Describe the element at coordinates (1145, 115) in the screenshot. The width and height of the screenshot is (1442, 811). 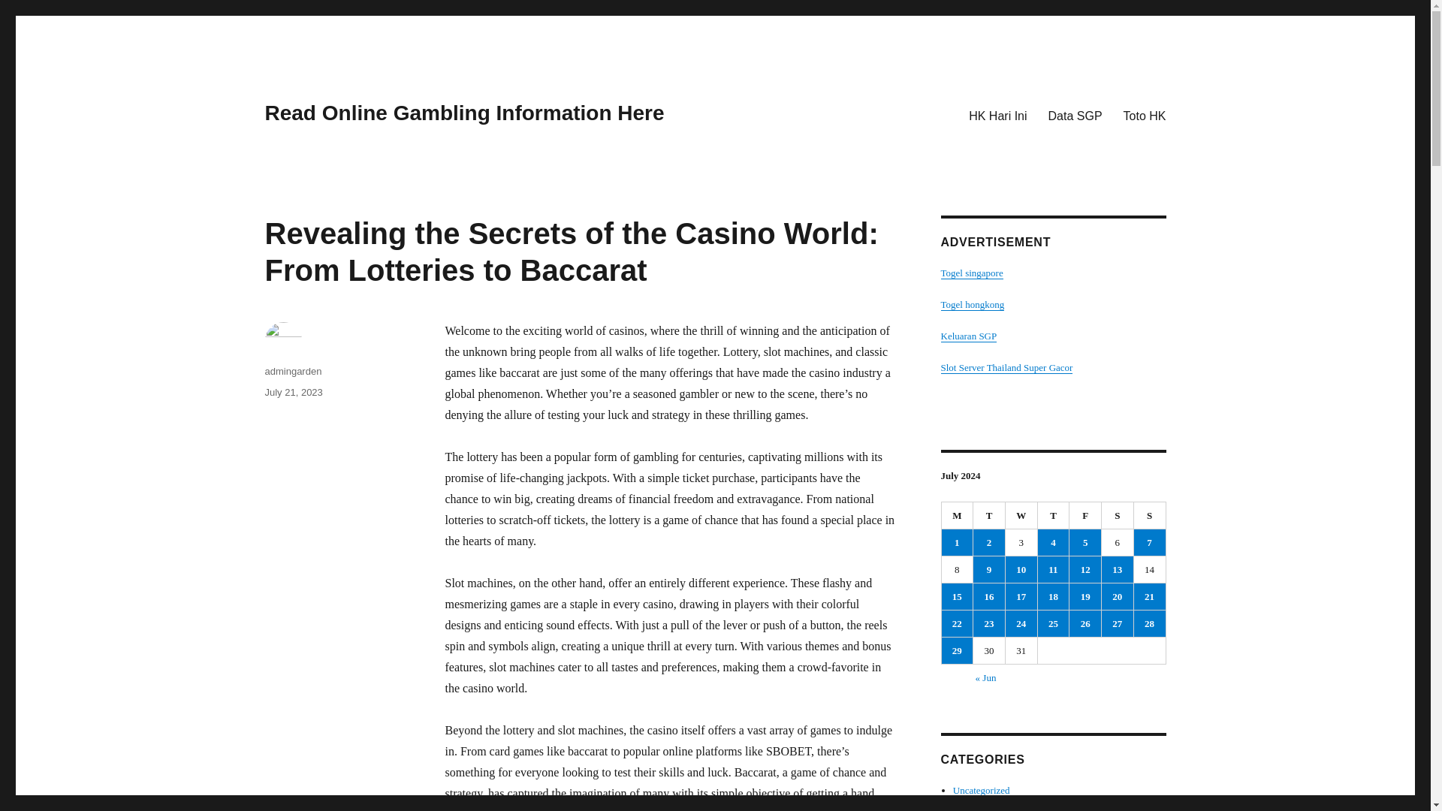
I see `Toto HK` at that location.